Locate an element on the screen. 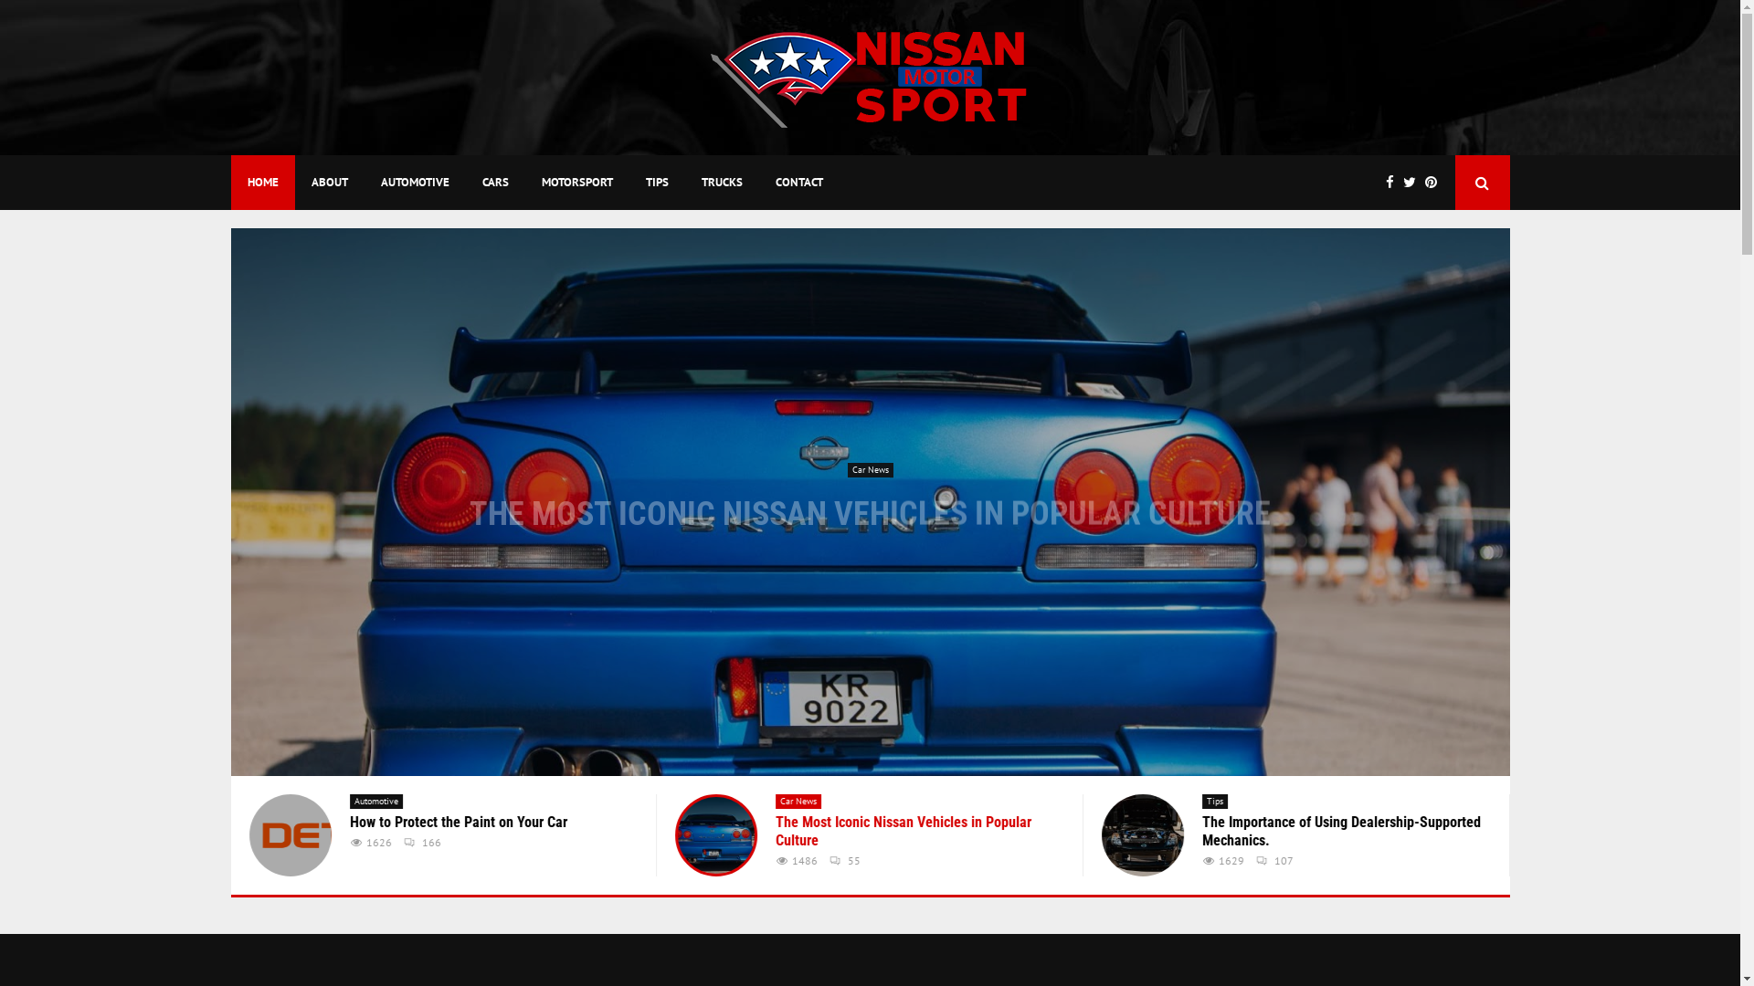  Automotive is located at coordinates (375, 802).